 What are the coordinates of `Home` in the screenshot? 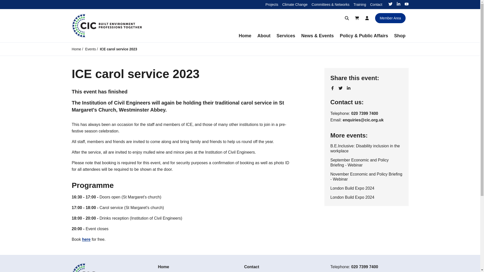 It's located at (245, 36).